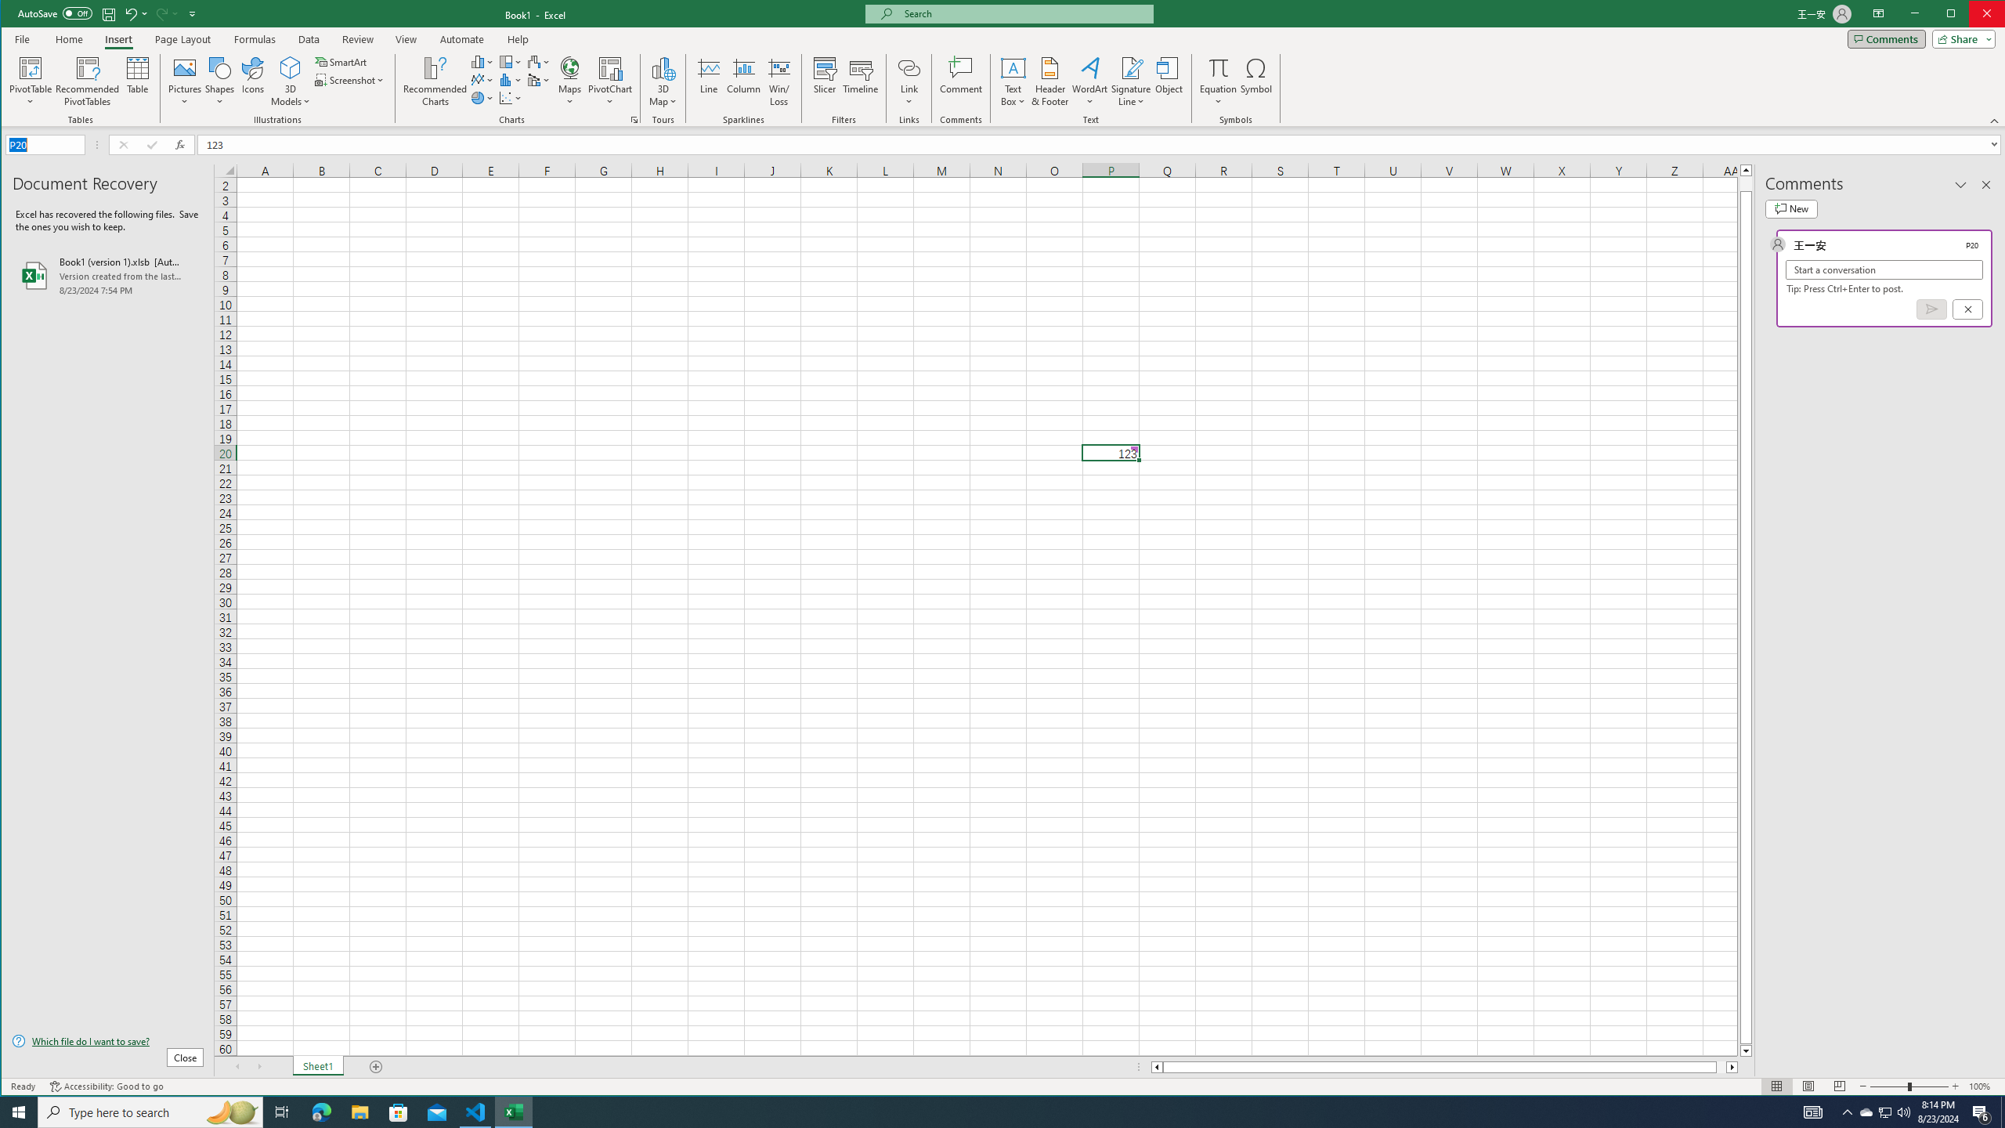 The image size is (2005, 1128). I want to click on Cancel, so click(1967, 309).